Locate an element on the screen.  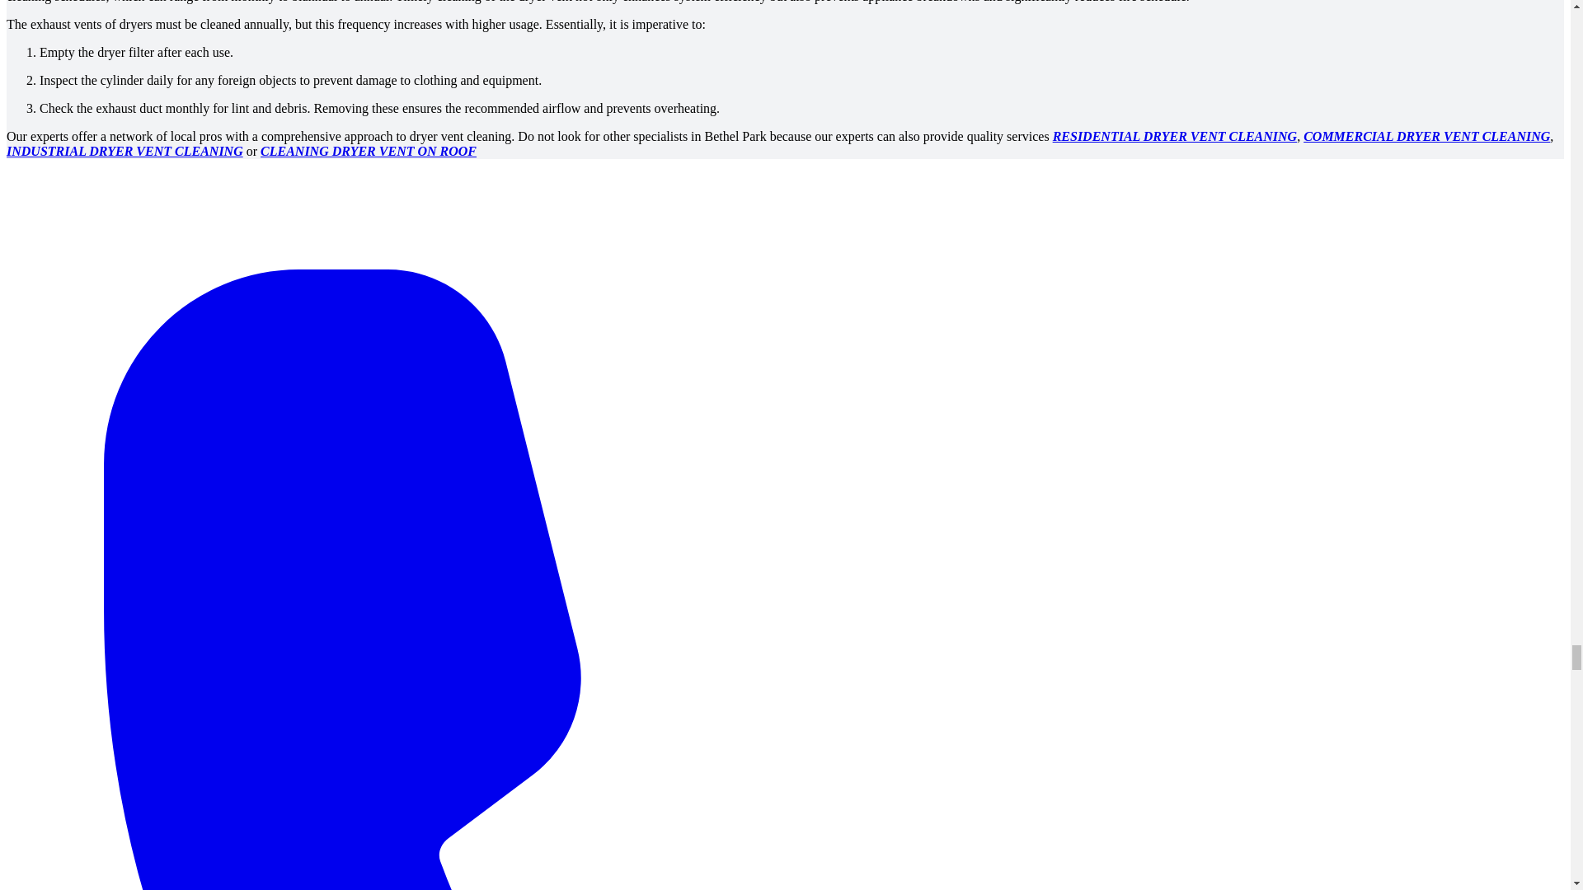
RESIDENTIAL DRYER VENT CLEANING is located at coordinates (1175, 135).